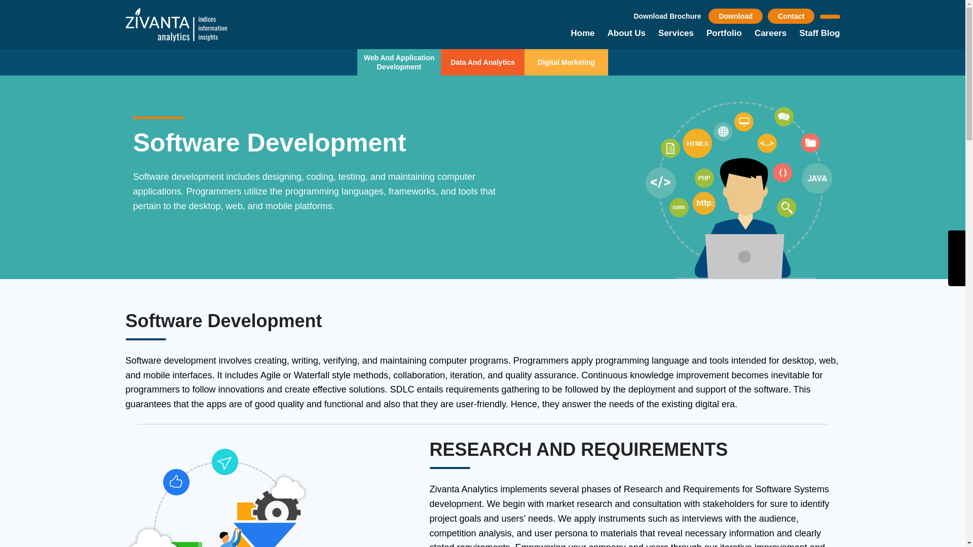  I want to click on About Us, so click(626, 32).